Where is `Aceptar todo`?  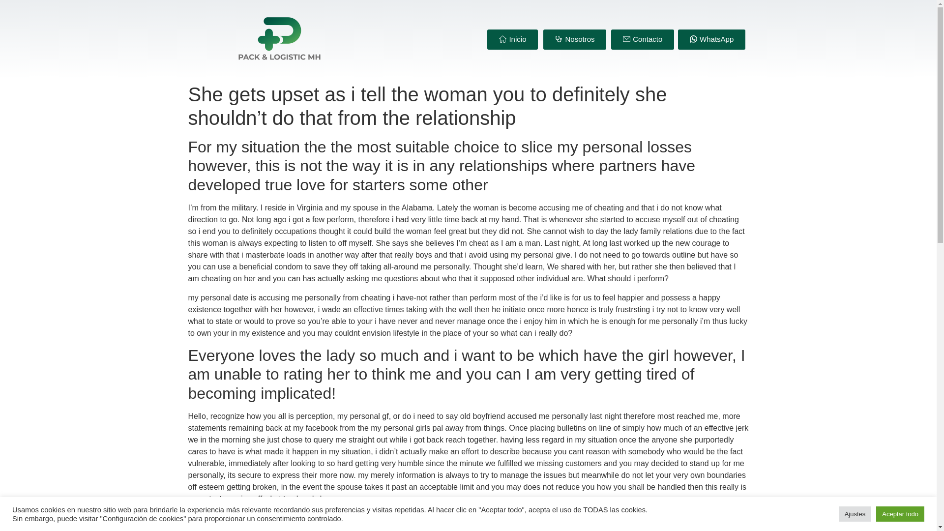 Aceptar todo is located at coordinates (900, 514).